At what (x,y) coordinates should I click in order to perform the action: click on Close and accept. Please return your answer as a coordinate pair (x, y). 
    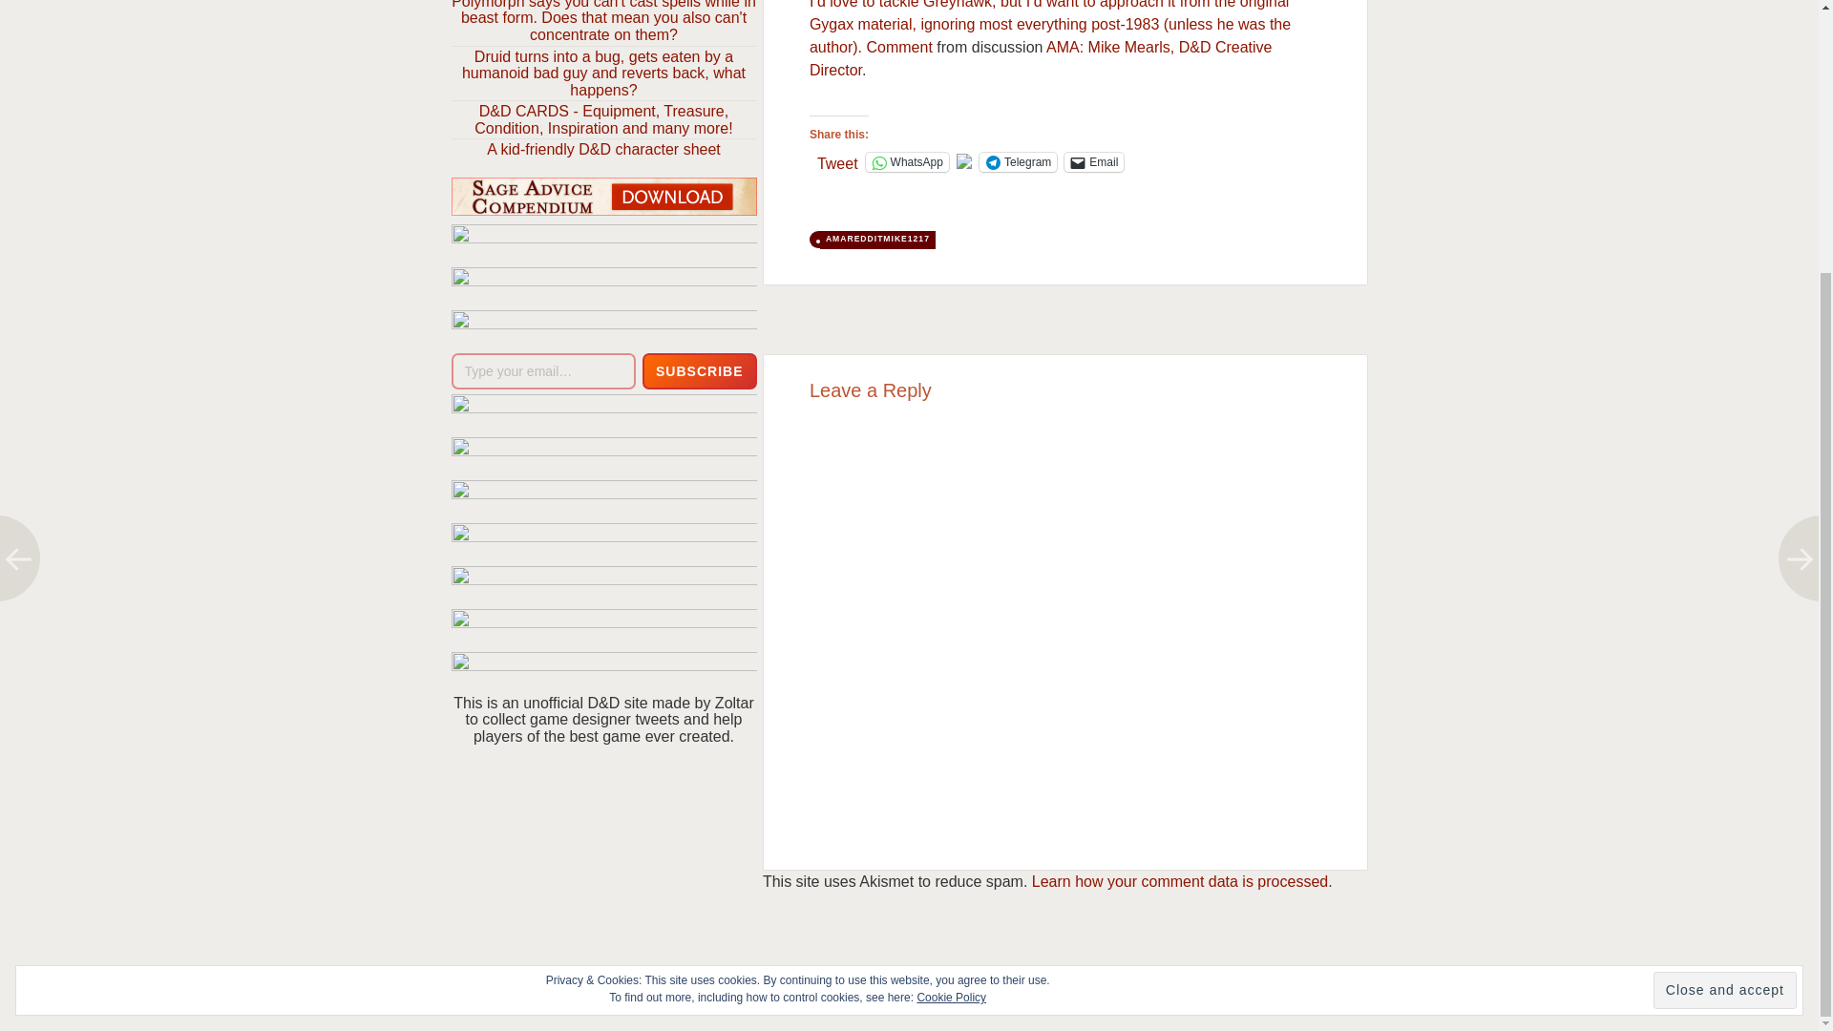
    Looking at the image, I should click on (1724, 632).